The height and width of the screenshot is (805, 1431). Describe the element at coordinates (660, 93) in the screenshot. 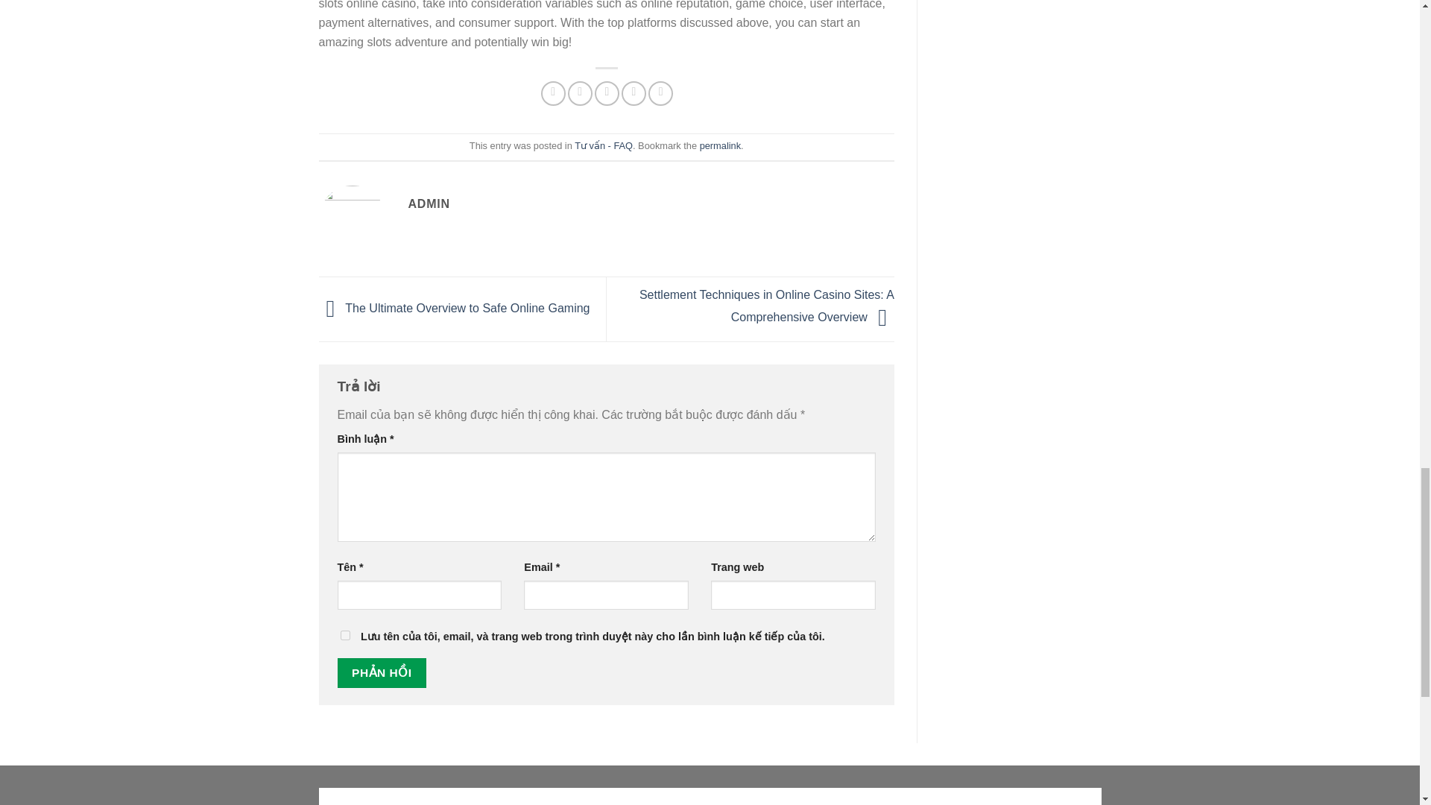

I see `Share on LinkedIn` at that location.